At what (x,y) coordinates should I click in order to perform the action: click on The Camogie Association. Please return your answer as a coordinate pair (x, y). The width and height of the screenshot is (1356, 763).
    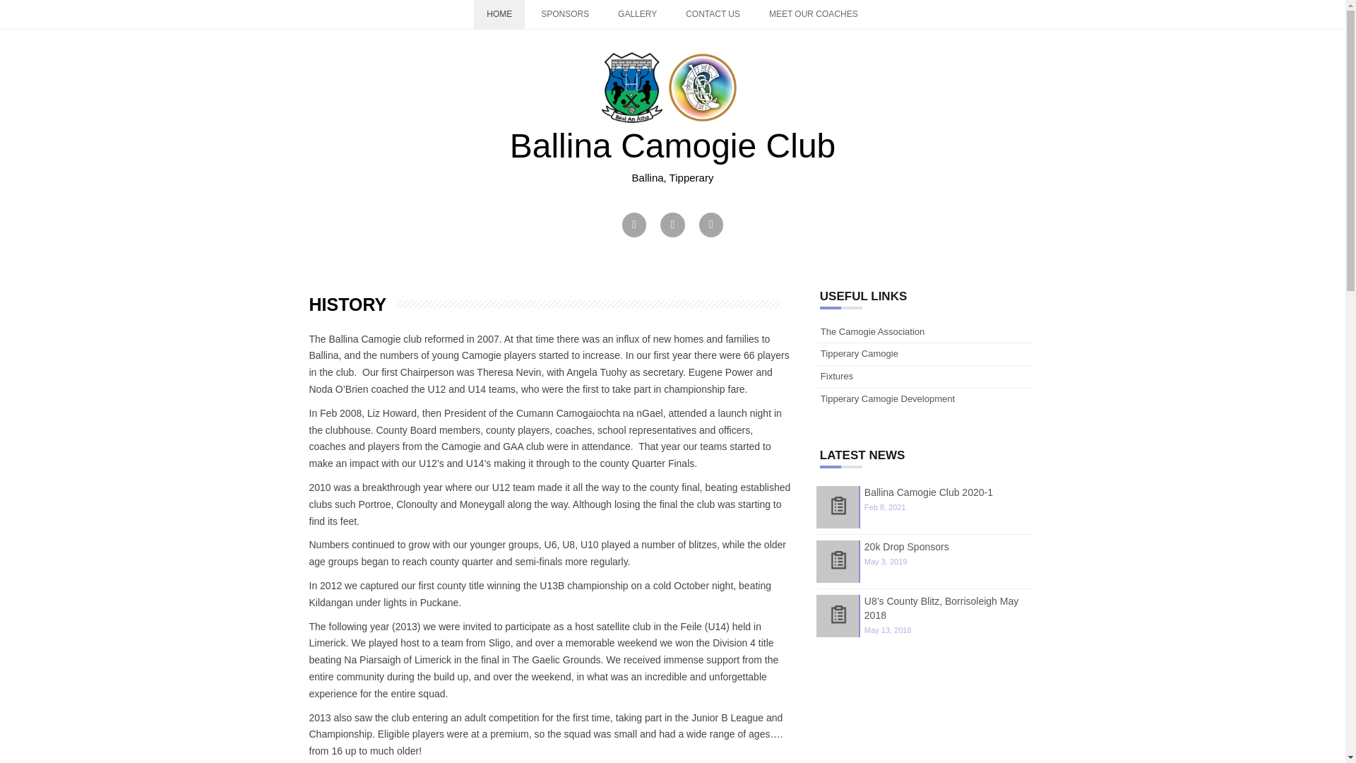
    Looking at the image, I should click on (872, 332).